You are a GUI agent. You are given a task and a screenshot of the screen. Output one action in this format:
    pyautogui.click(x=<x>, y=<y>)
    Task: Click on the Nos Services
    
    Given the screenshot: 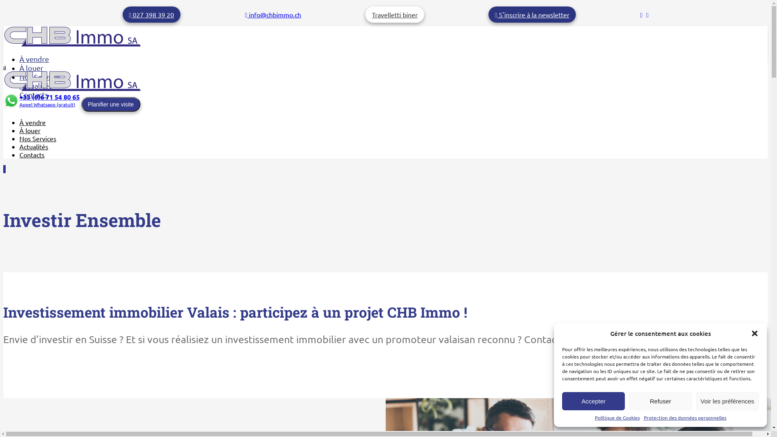 What is the action you would take?
    pyautogui.click(x=40, y=77)
    